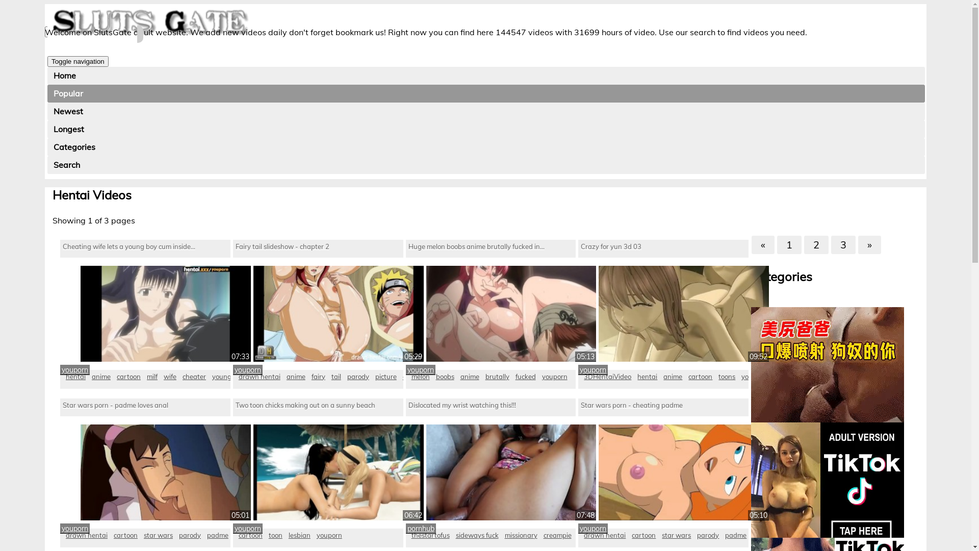 The width and height of the screenshot is (979, 551). What do you see at coordinates (445, 377) in the screenshot?
I see `boobs` at bounding box center [445, 377].